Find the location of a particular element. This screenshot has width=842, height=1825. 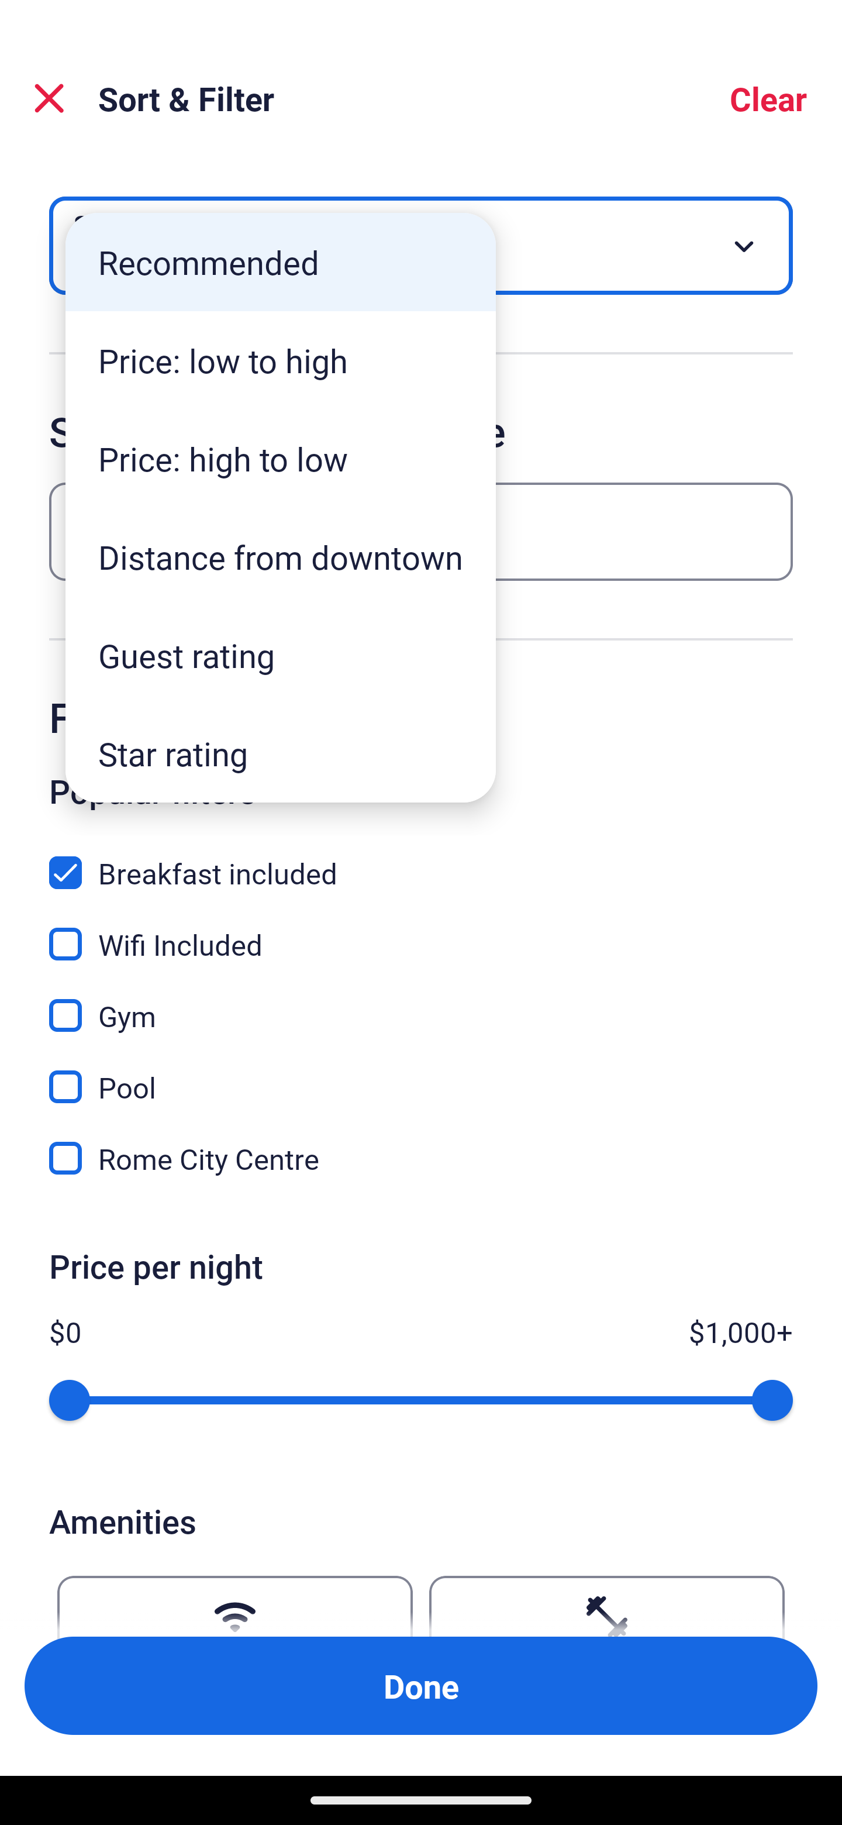

Guest rating is located at coordinates (281, 655).